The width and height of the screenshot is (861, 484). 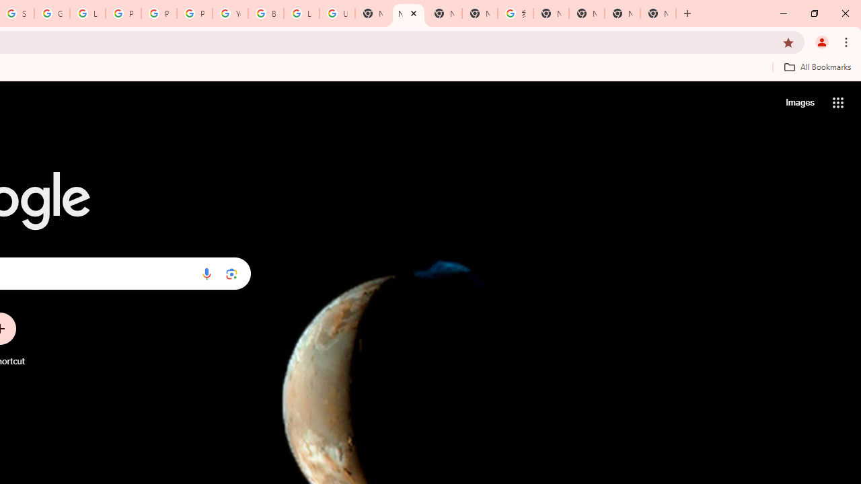 What do you see at coordinates (231, 274) in the screenshot?
I see `Search by image` at bounding box center [231, 274].